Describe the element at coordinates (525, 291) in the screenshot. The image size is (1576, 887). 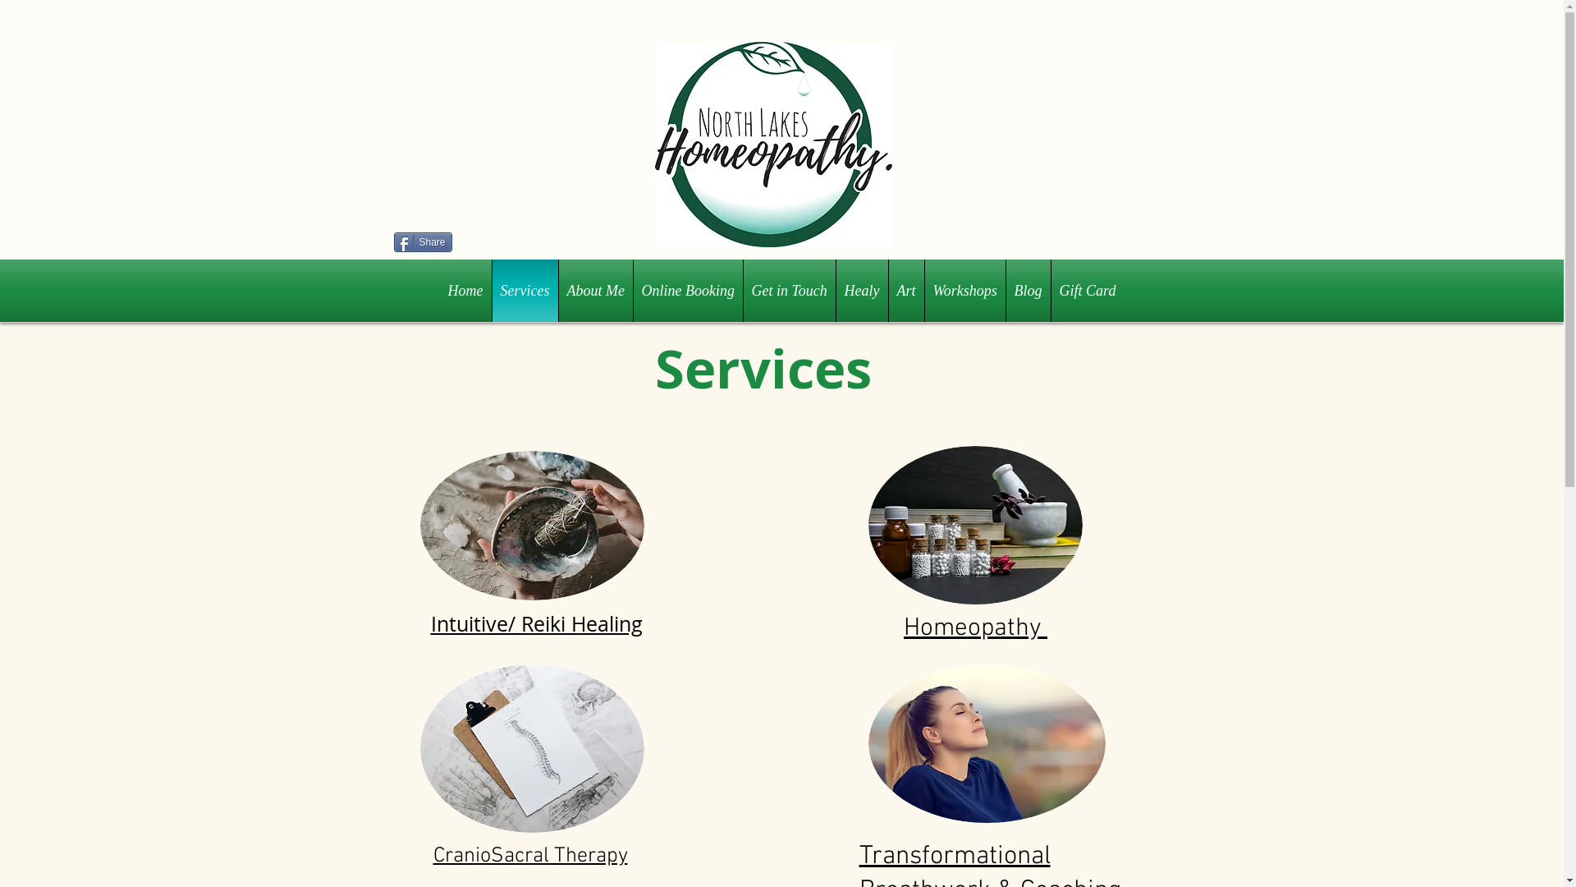
I see `Services` at that location.